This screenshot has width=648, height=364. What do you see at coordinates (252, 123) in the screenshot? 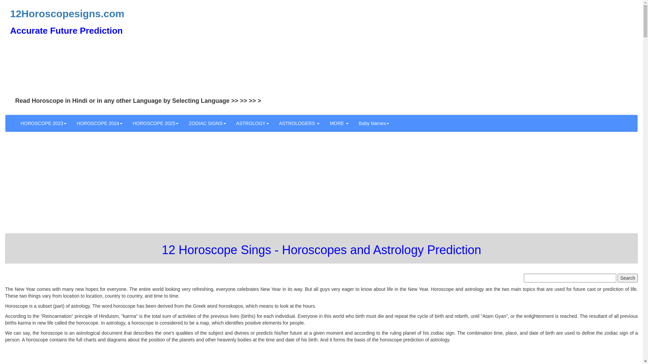
I see `ASTROLOGY` at bounding box center [252, 123].